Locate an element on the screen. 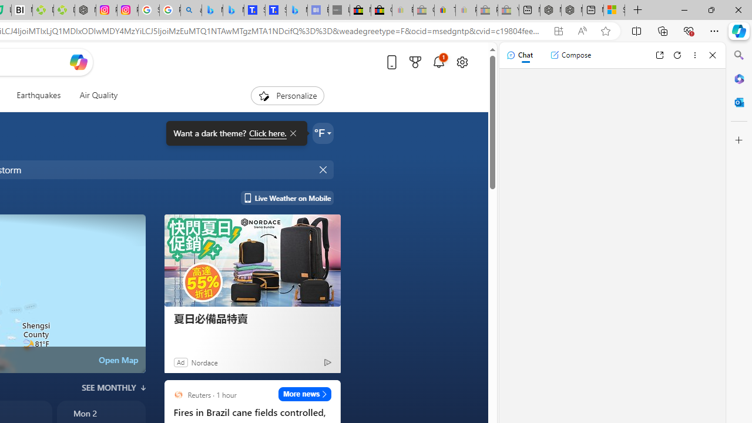  Sign in to your Microsoft account is located at coordinates (614, 11).